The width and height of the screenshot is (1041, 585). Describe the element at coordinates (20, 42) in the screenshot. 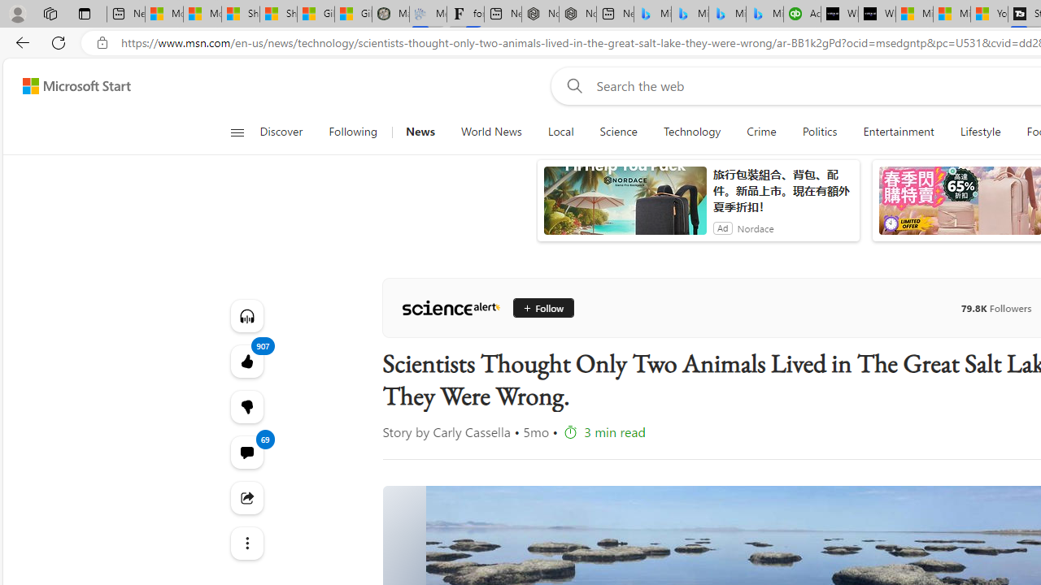

I see `Back` at that location.